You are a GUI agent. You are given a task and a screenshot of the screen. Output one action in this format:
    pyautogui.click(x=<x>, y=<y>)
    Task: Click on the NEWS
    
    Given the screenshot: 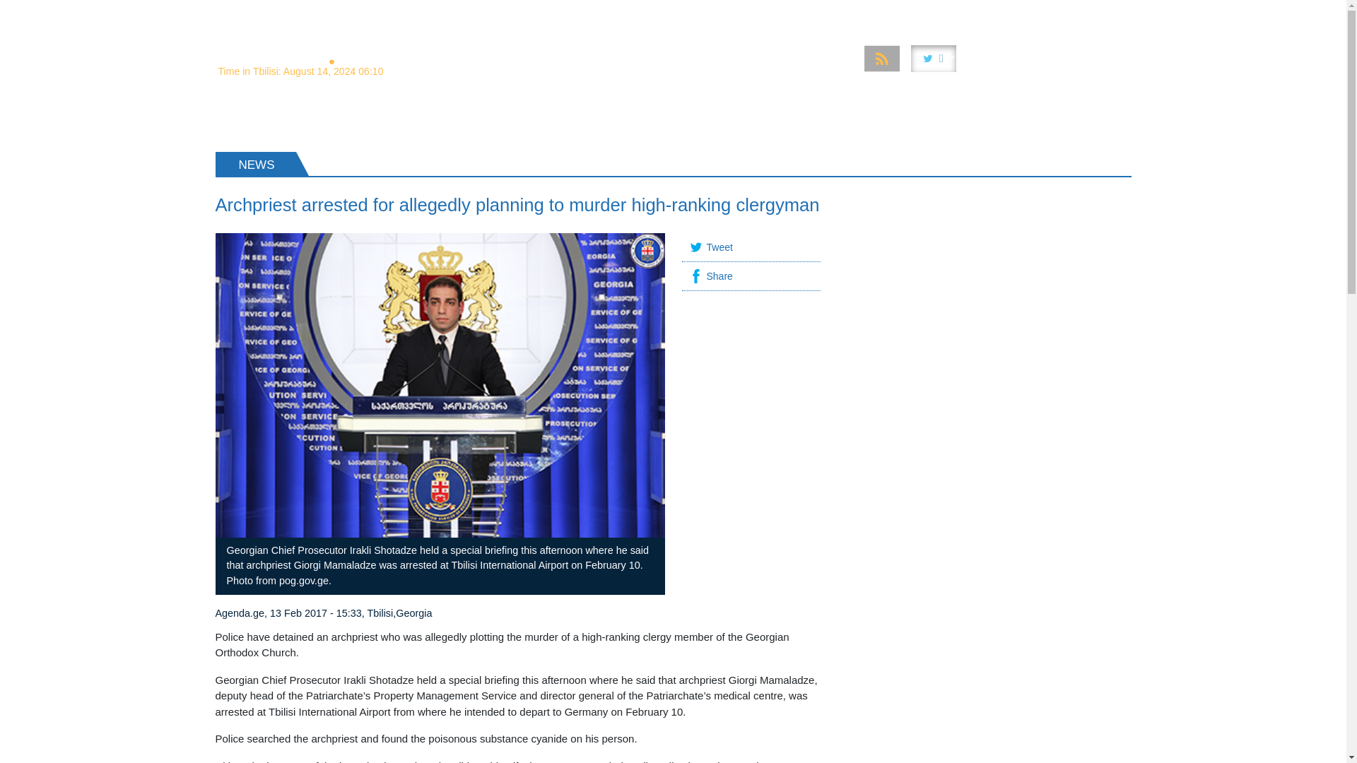 What is the action you would take?
    pyautogui.click(x=245, y=118)
    